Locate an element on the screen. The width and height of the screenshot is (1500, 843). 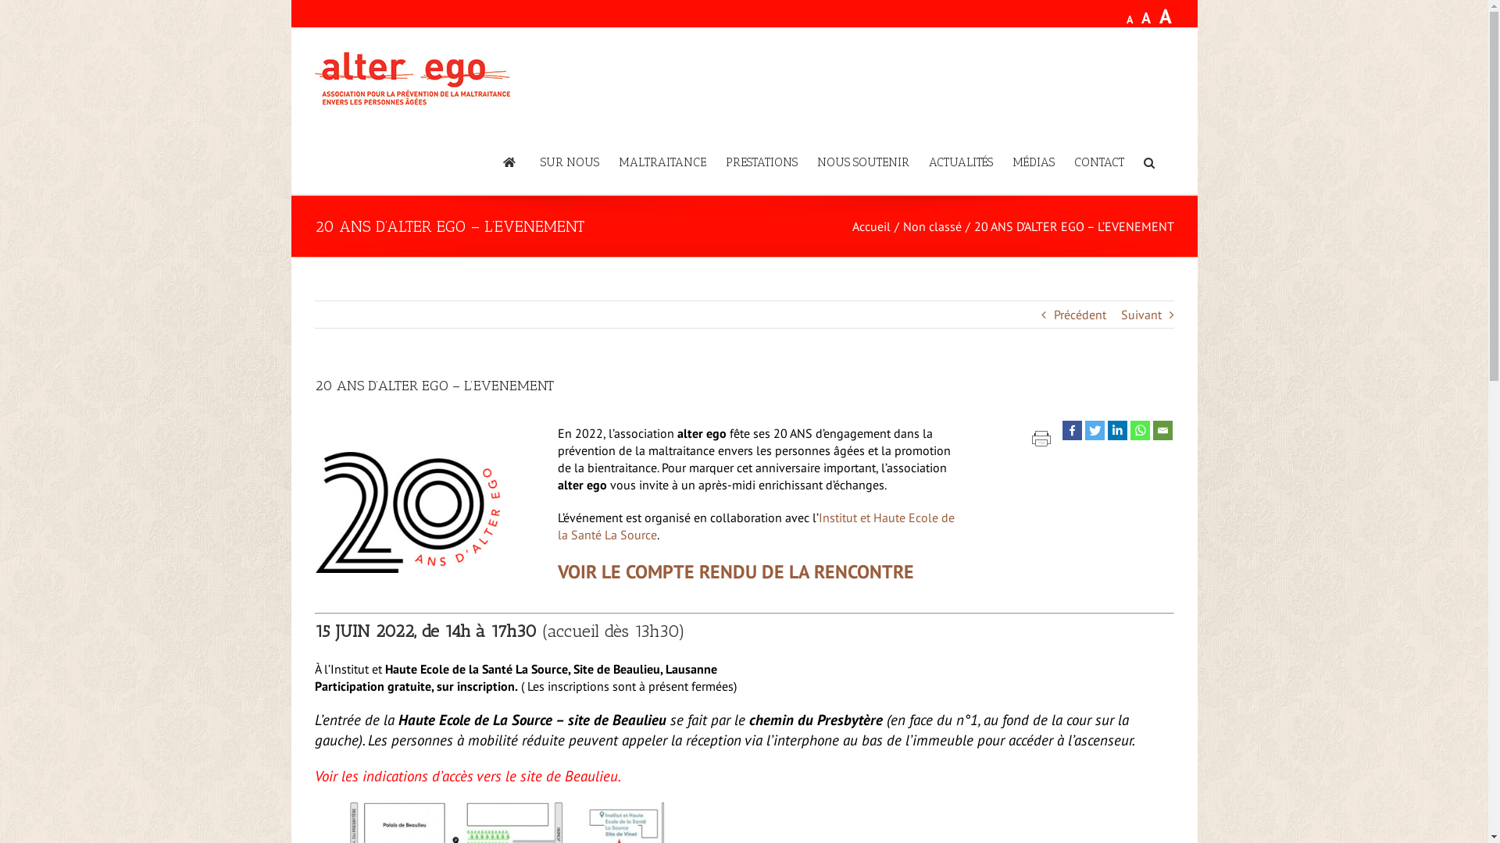
Twitter is located at coordinates (1094, 431).